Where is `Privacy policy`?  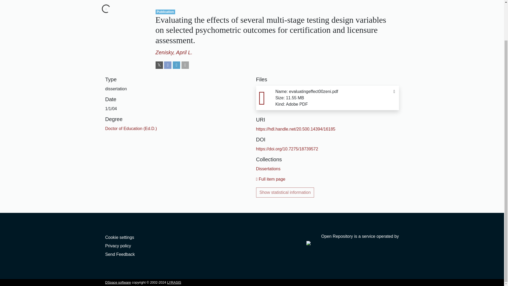
Privacy policy is located at coordinates (118, 246).